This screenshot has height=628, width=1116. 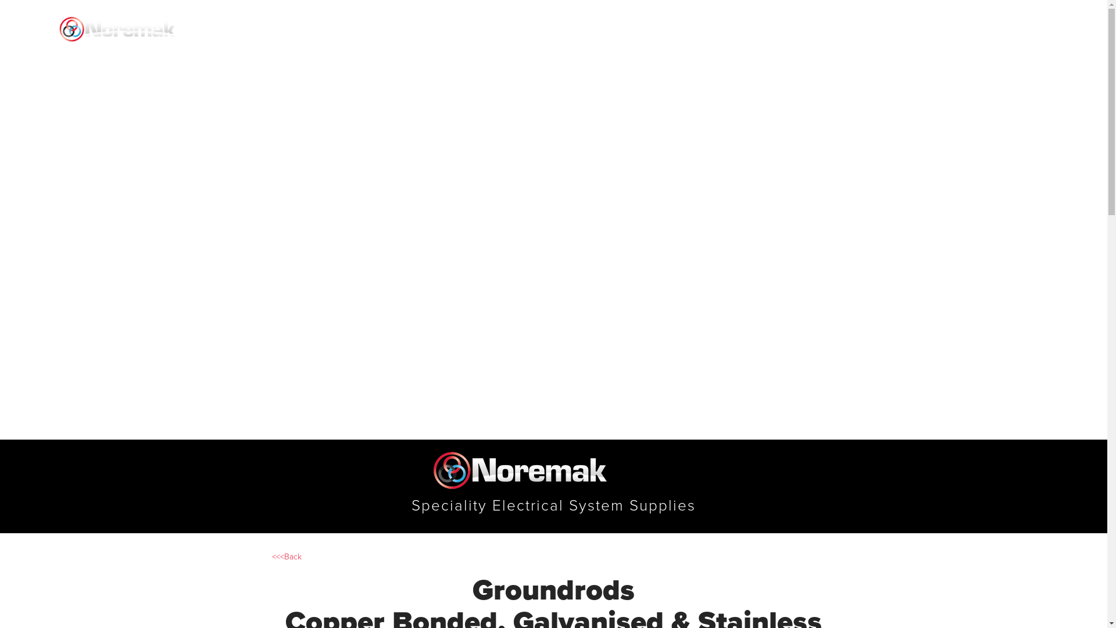 I want to click on MENU, so click(x=1063, y=27).